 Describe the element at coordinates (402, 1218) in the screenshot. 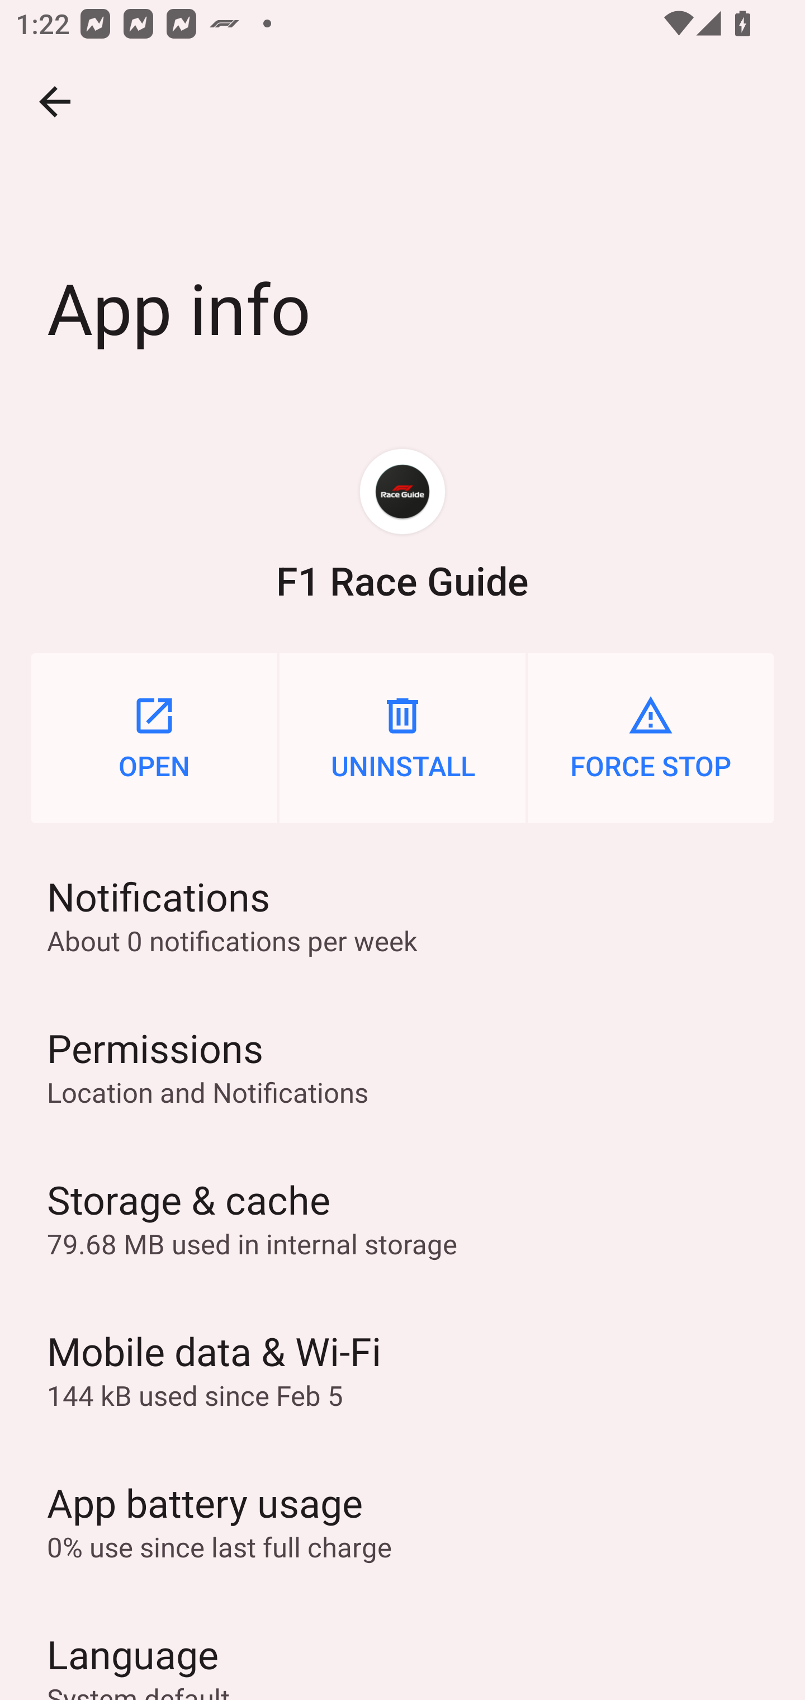

I see `Storage & cache 79.68 MB used in internal storage` at that location.